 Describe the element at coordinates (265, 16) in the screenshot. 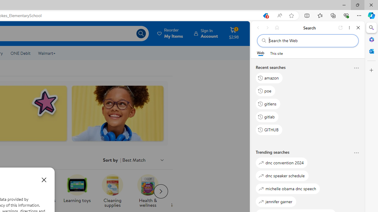

I see `This site has coupons! Shopping in Microsoft Edge, 7` at that location.